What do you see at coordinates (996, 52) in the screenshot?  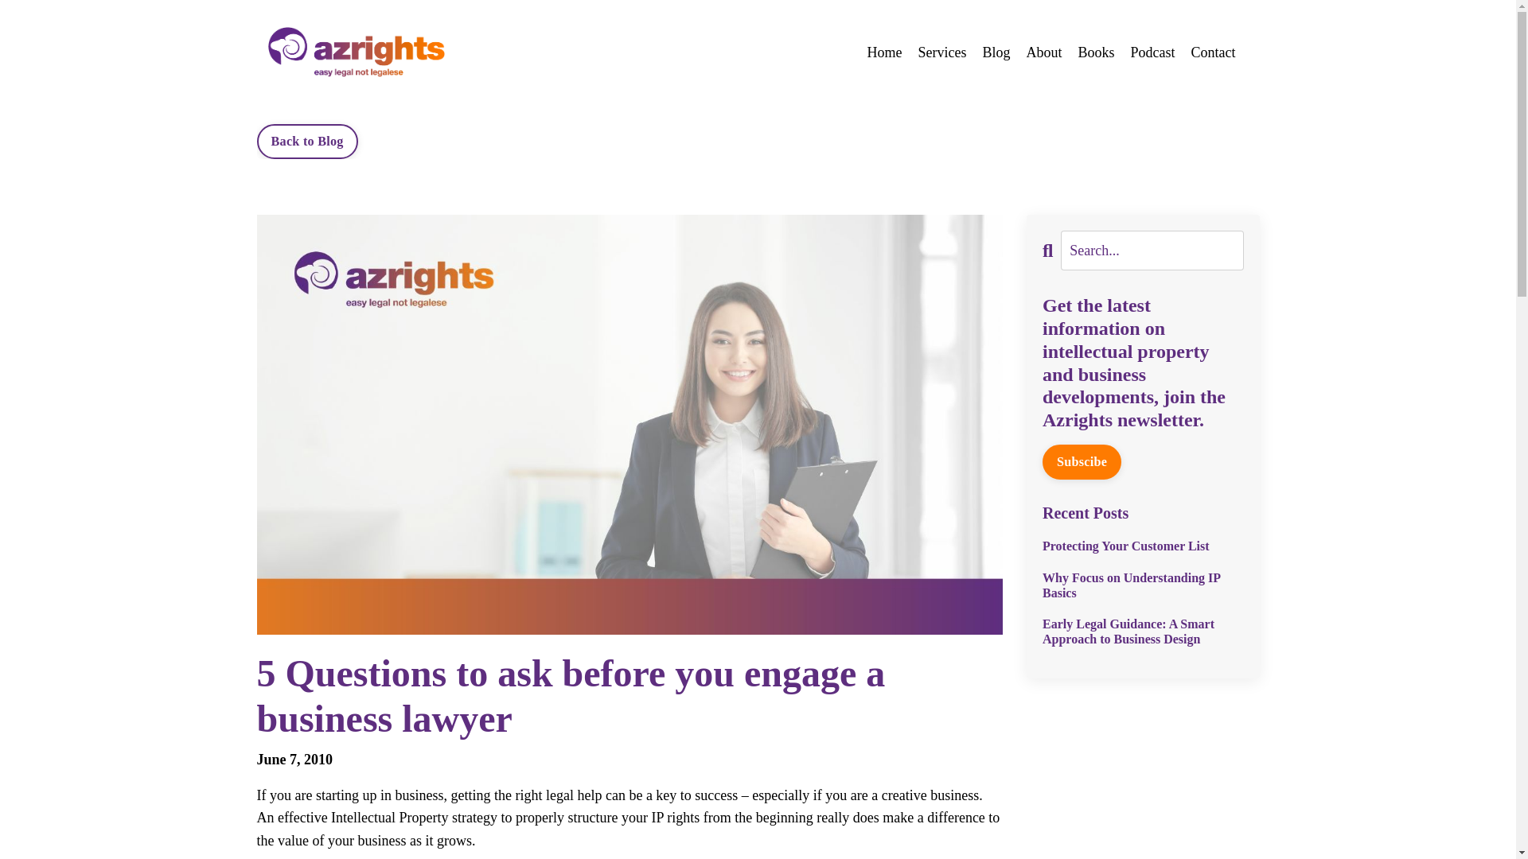 I see `Blog` at bounding box center [996, 52].